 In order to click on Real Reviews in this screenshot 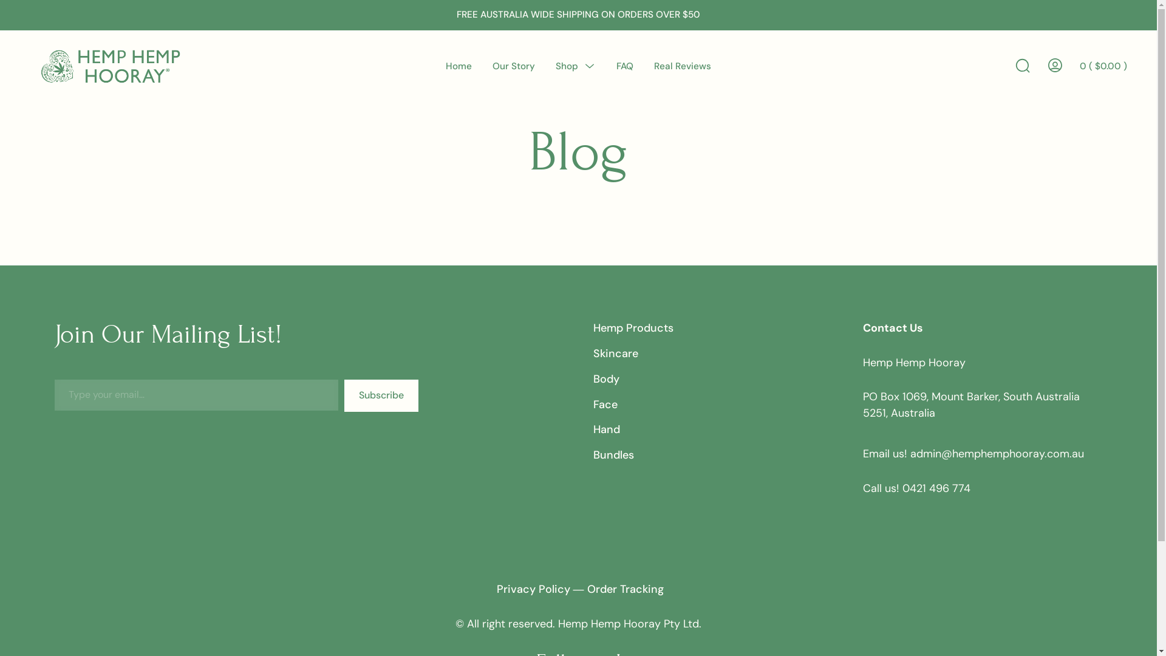, I will do `click(683, 66)`.